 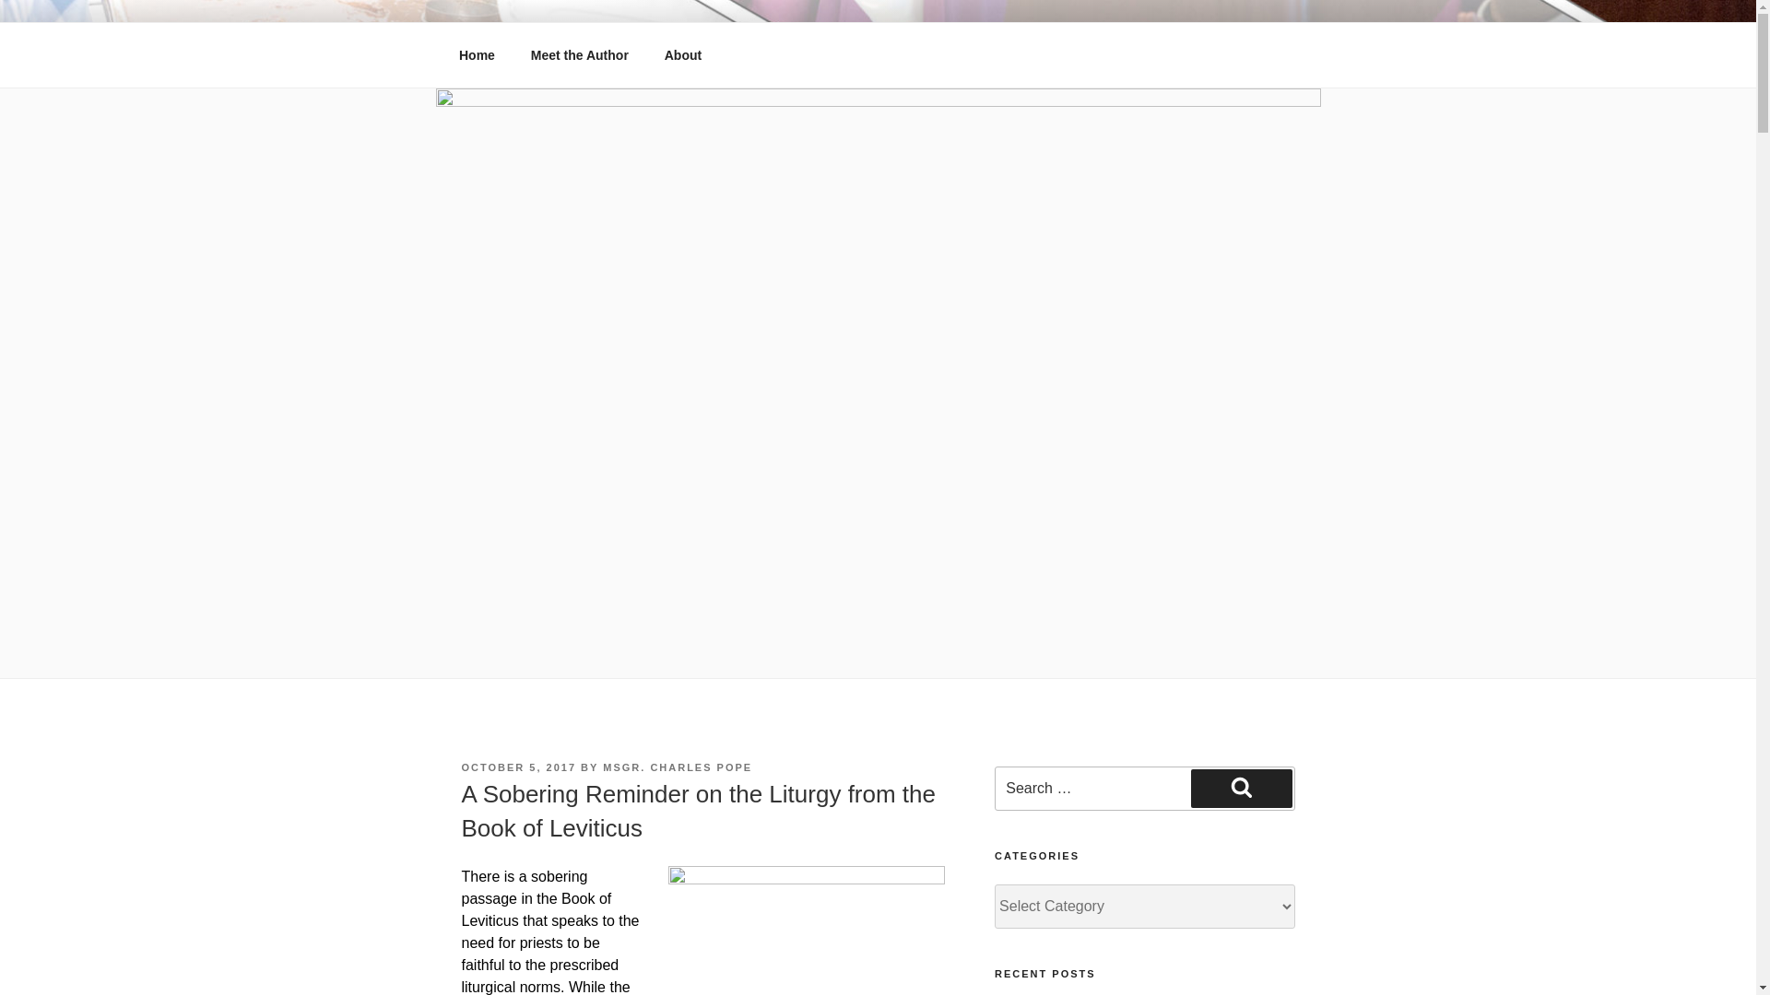 I want to click on About, so click(x=682, y=55).